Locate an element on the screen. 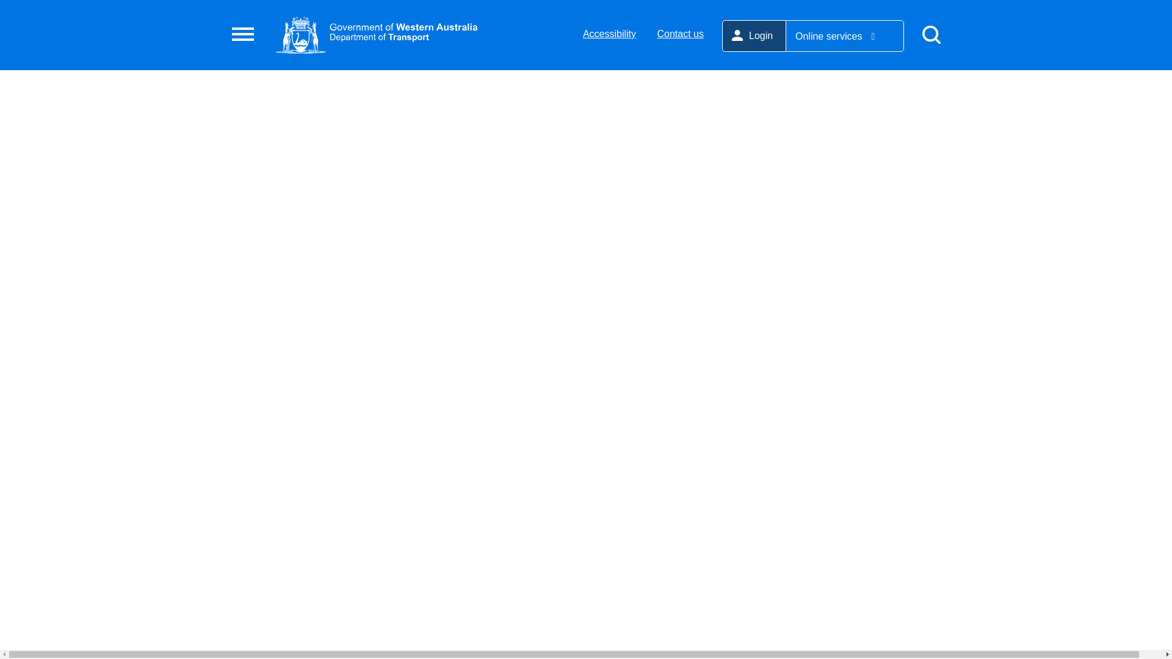 The width and height of the screenshot is (1172, 659). Open online services menu is located at coordinates (845, 36).